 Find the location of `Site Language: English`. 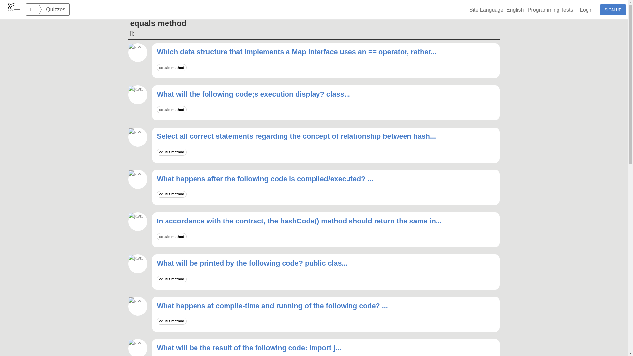

Site Language: English is located at coordinates (498, 10).